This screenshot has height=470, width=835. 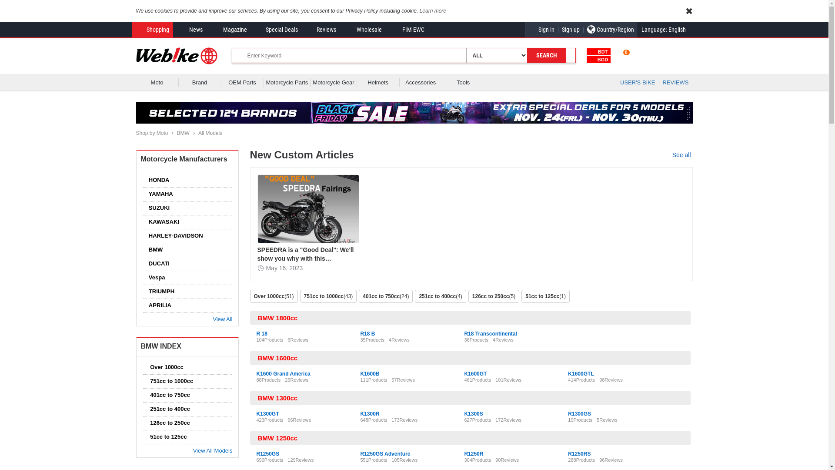 What do you see at coordinates (507, 460) in the screenshot?
I see `90Reviews` at bounding box center [507, 460].